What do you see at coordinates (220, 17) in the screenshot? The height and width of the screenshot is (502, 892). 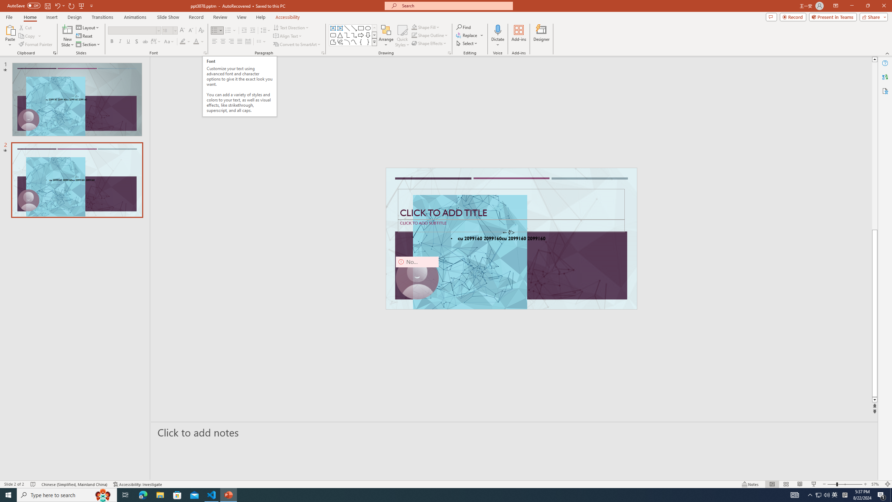 I see `Review` at bounding box center [220, 17].